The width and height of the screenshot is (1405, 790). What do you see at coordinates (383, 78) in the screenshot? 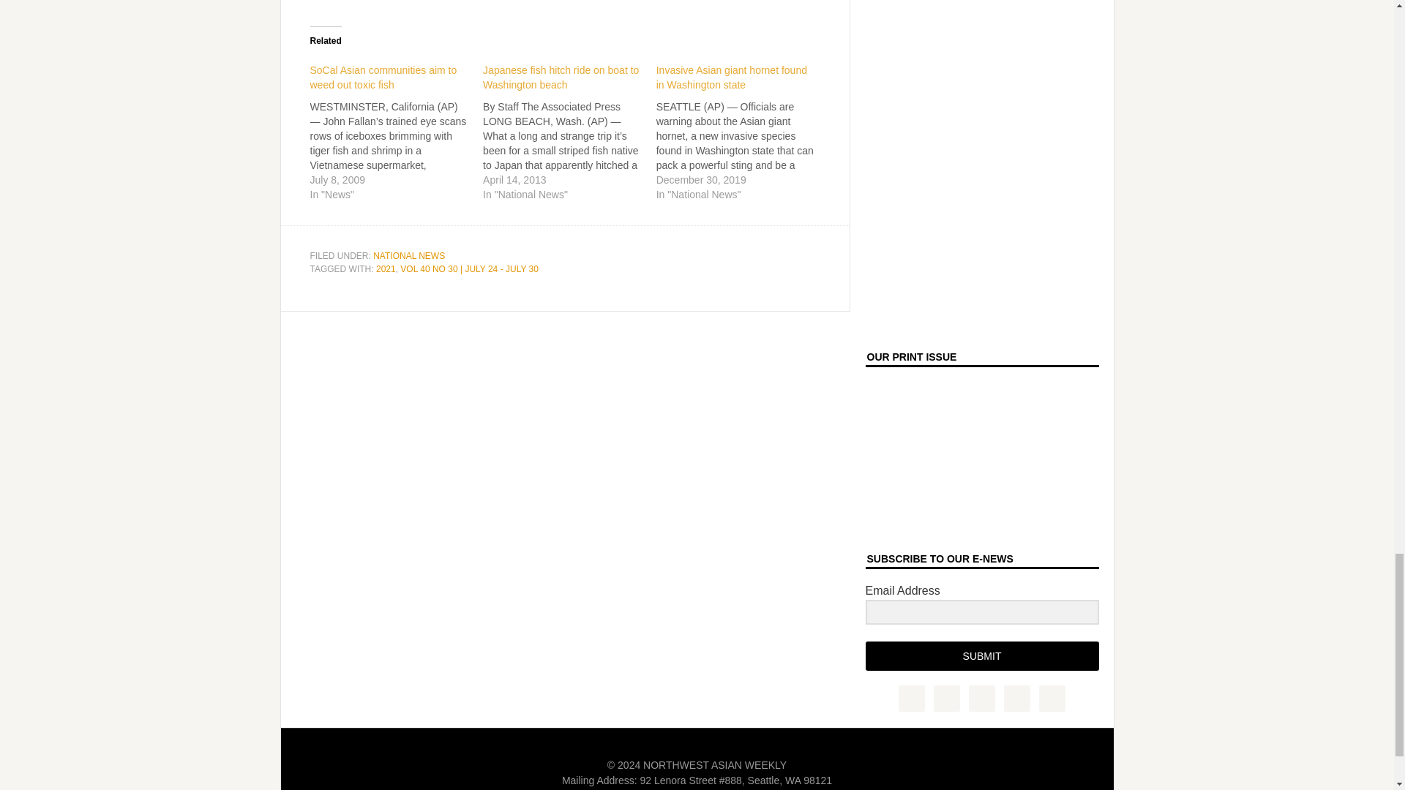
I see `SoCal Asian communities aim to weed out toxic fish` at bounding box center [383, 78].